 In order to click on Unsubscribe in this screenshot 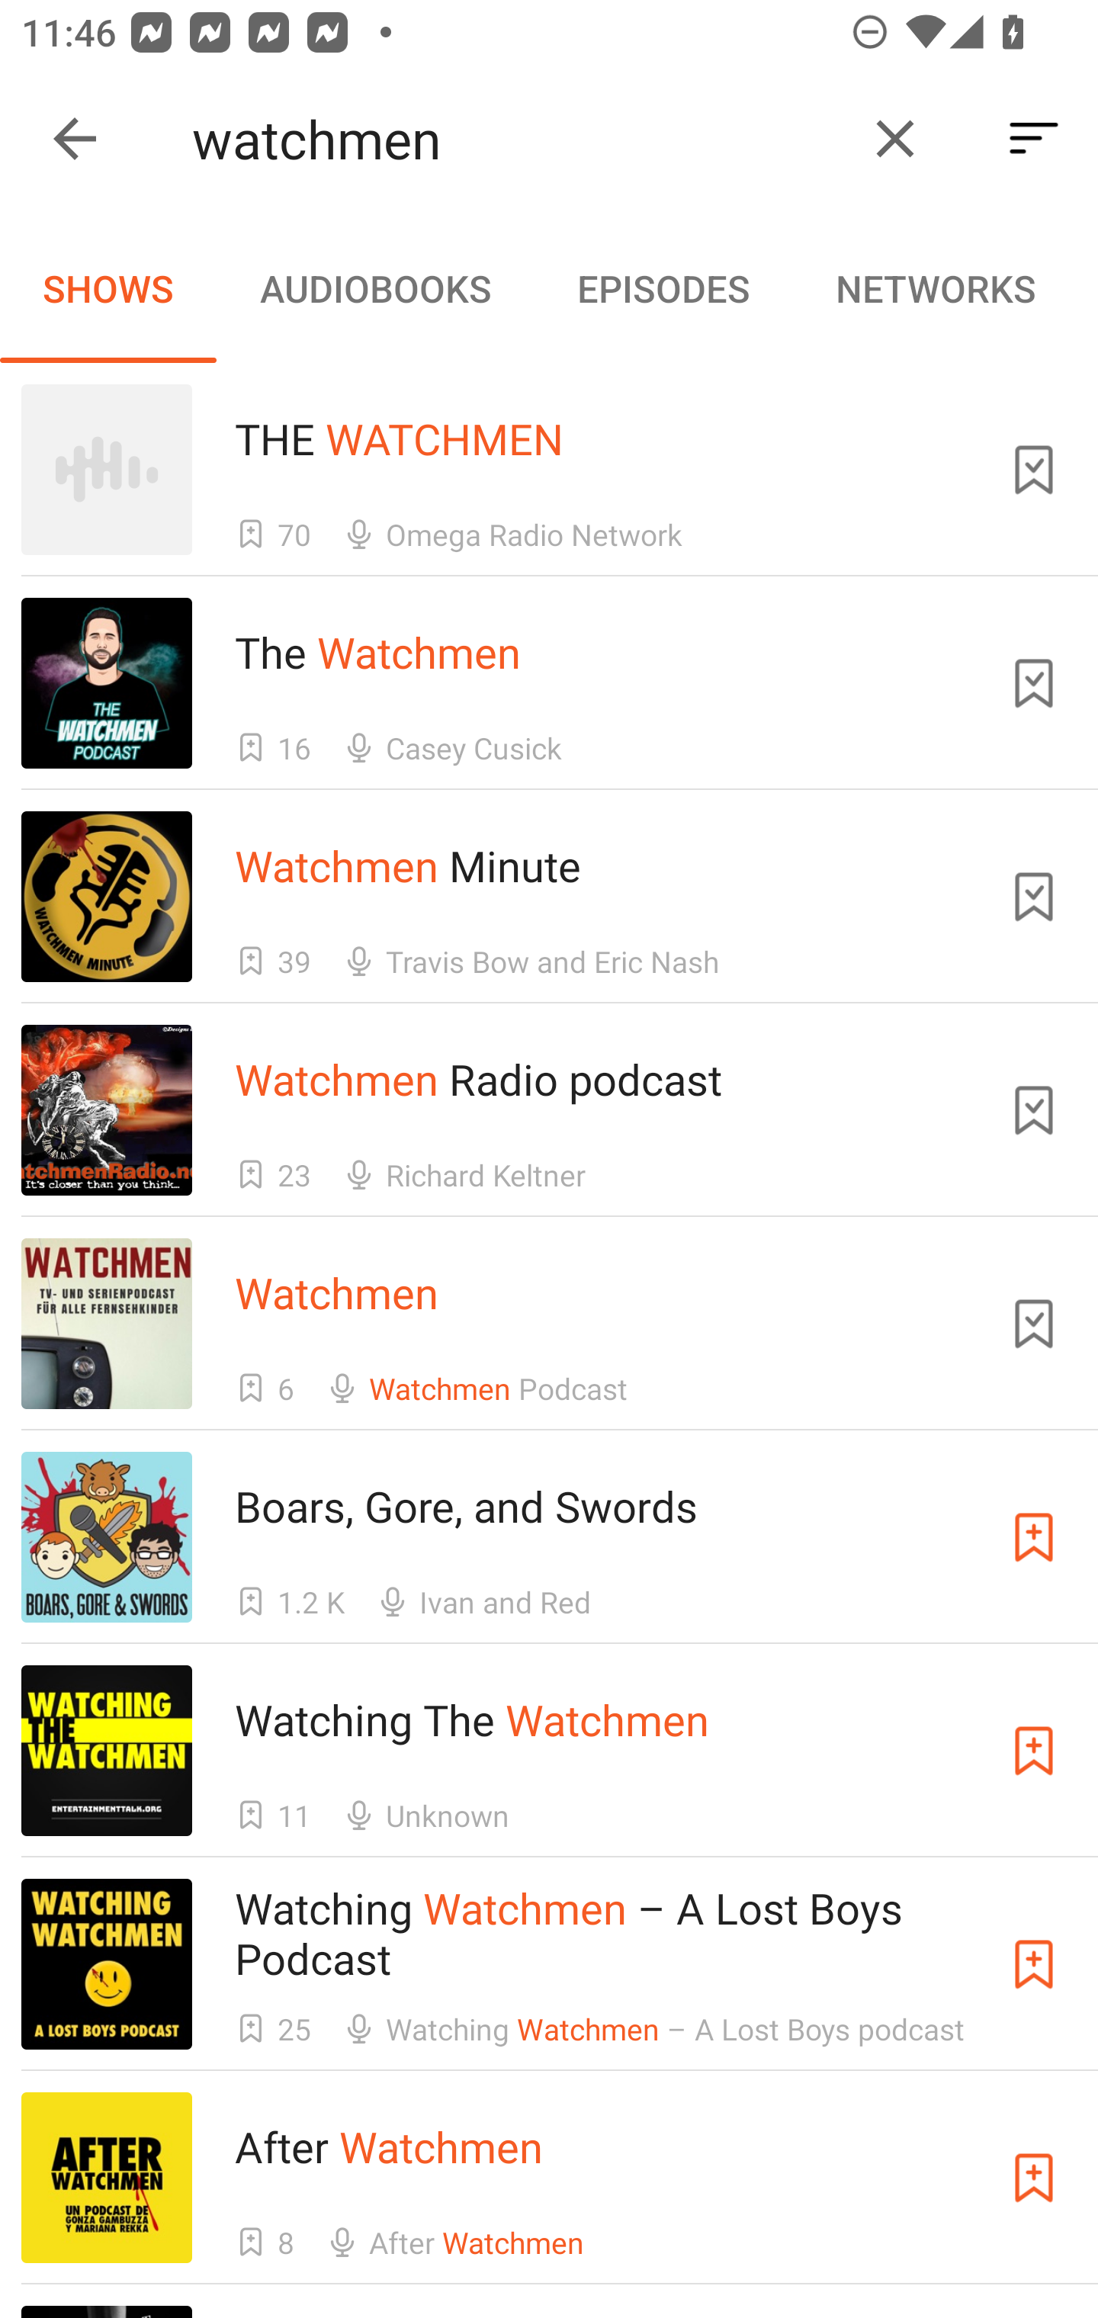, I will do `click(1034, 683)`.